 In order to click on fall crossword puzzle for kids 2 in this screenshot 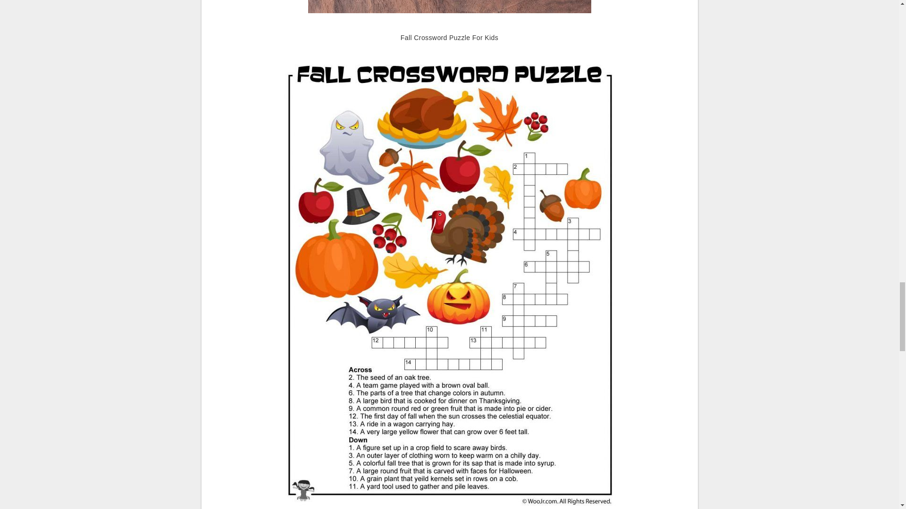, I will do `click(449, 11)`.